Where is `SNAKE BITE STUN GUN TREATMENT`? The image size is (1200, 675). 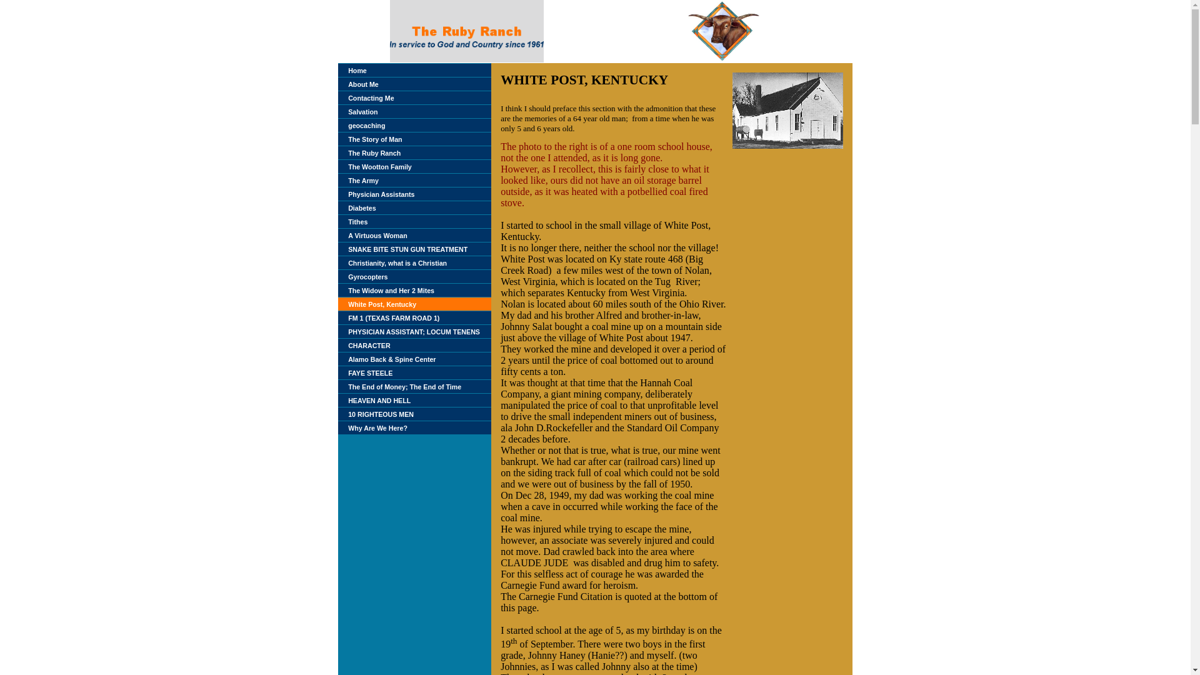 SNAKE BITE STUN GUN TREATMENT is located at coordinates (407, 249).